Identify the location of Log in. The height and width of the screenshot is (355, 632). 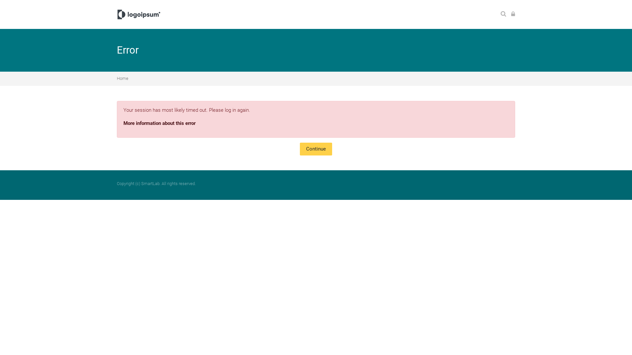
(513, 14).